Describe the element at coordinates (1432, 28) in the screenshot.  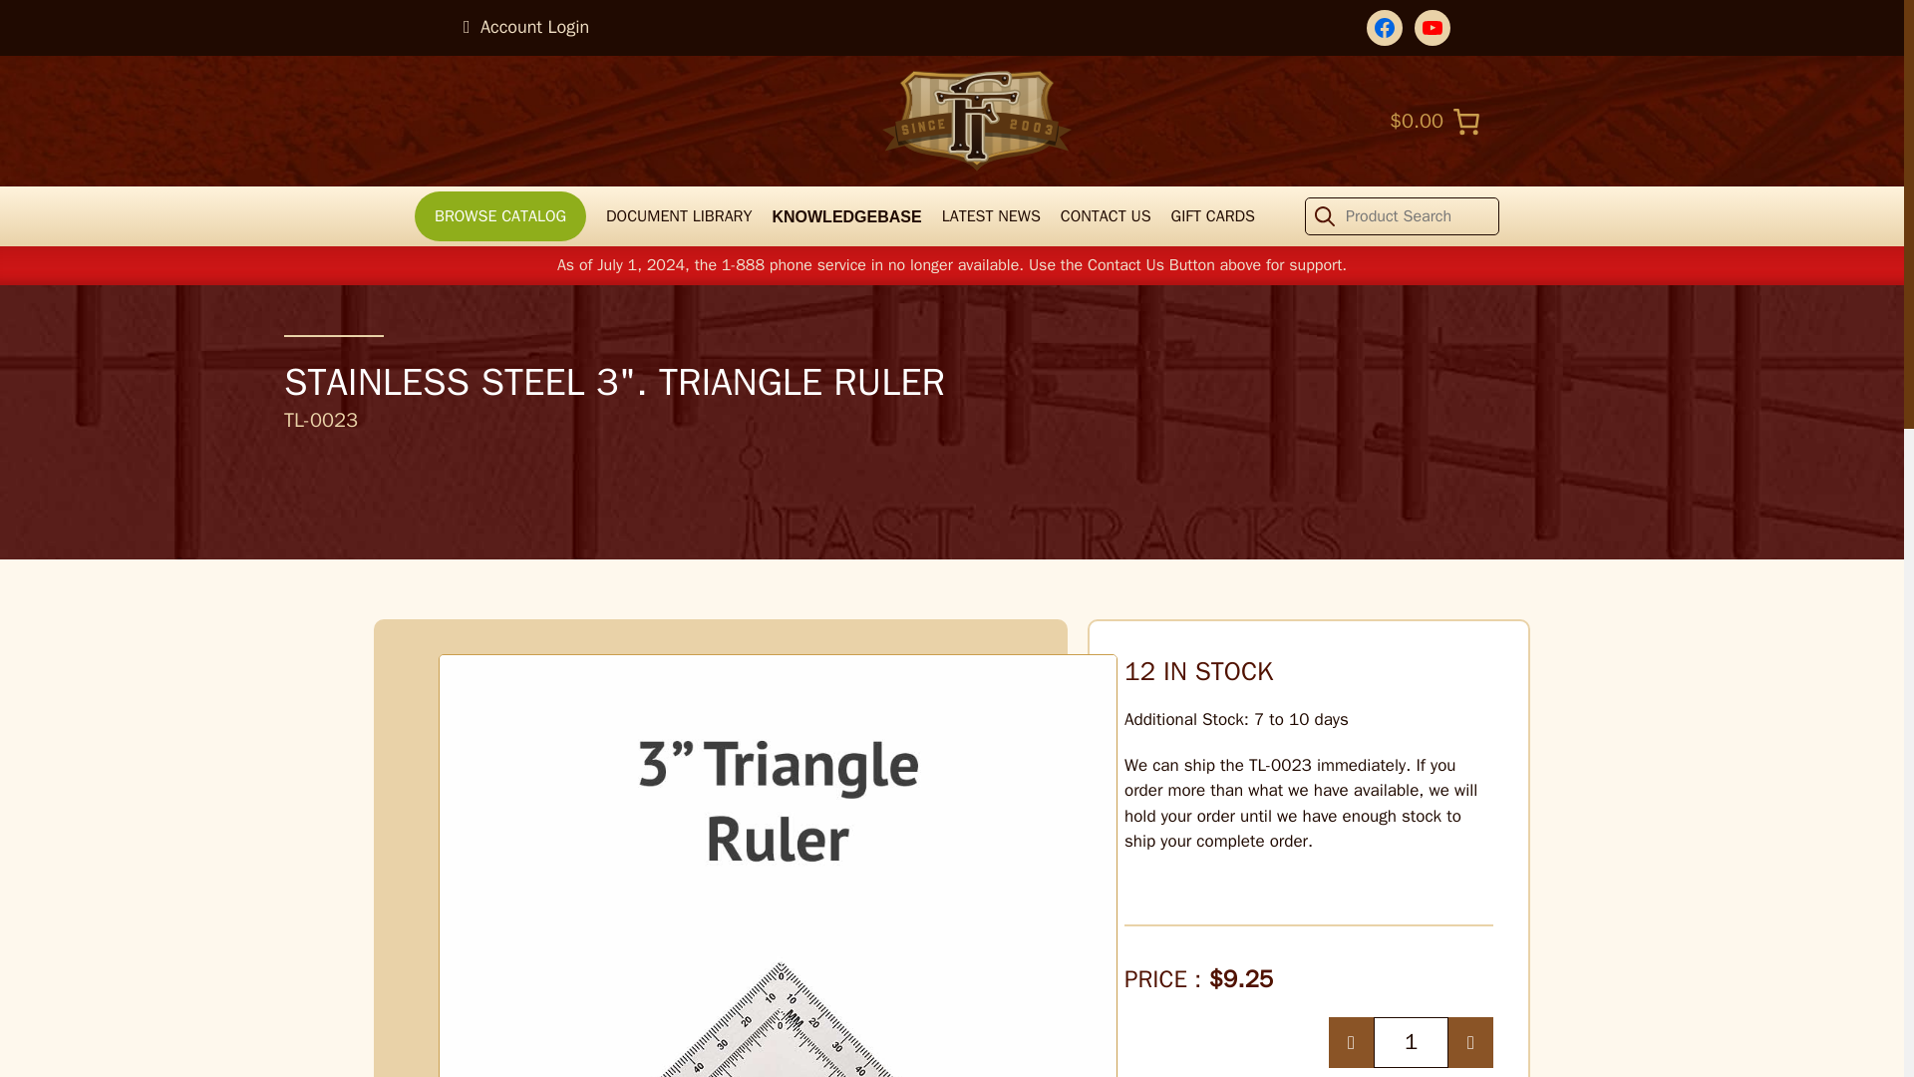
I see `YouTube` at that location.